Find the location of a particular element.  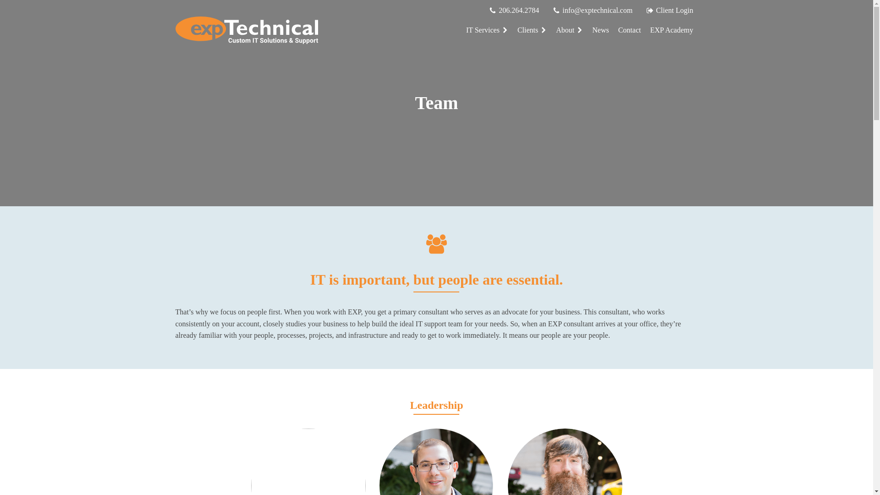

Client Login is located at coordinates (674, 10).